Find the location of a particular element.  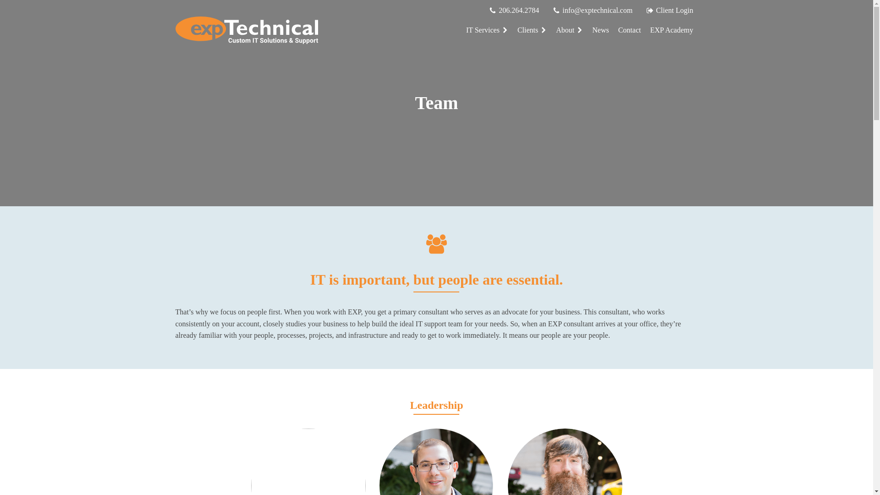

Client Login is located at coordinates (674, 10).